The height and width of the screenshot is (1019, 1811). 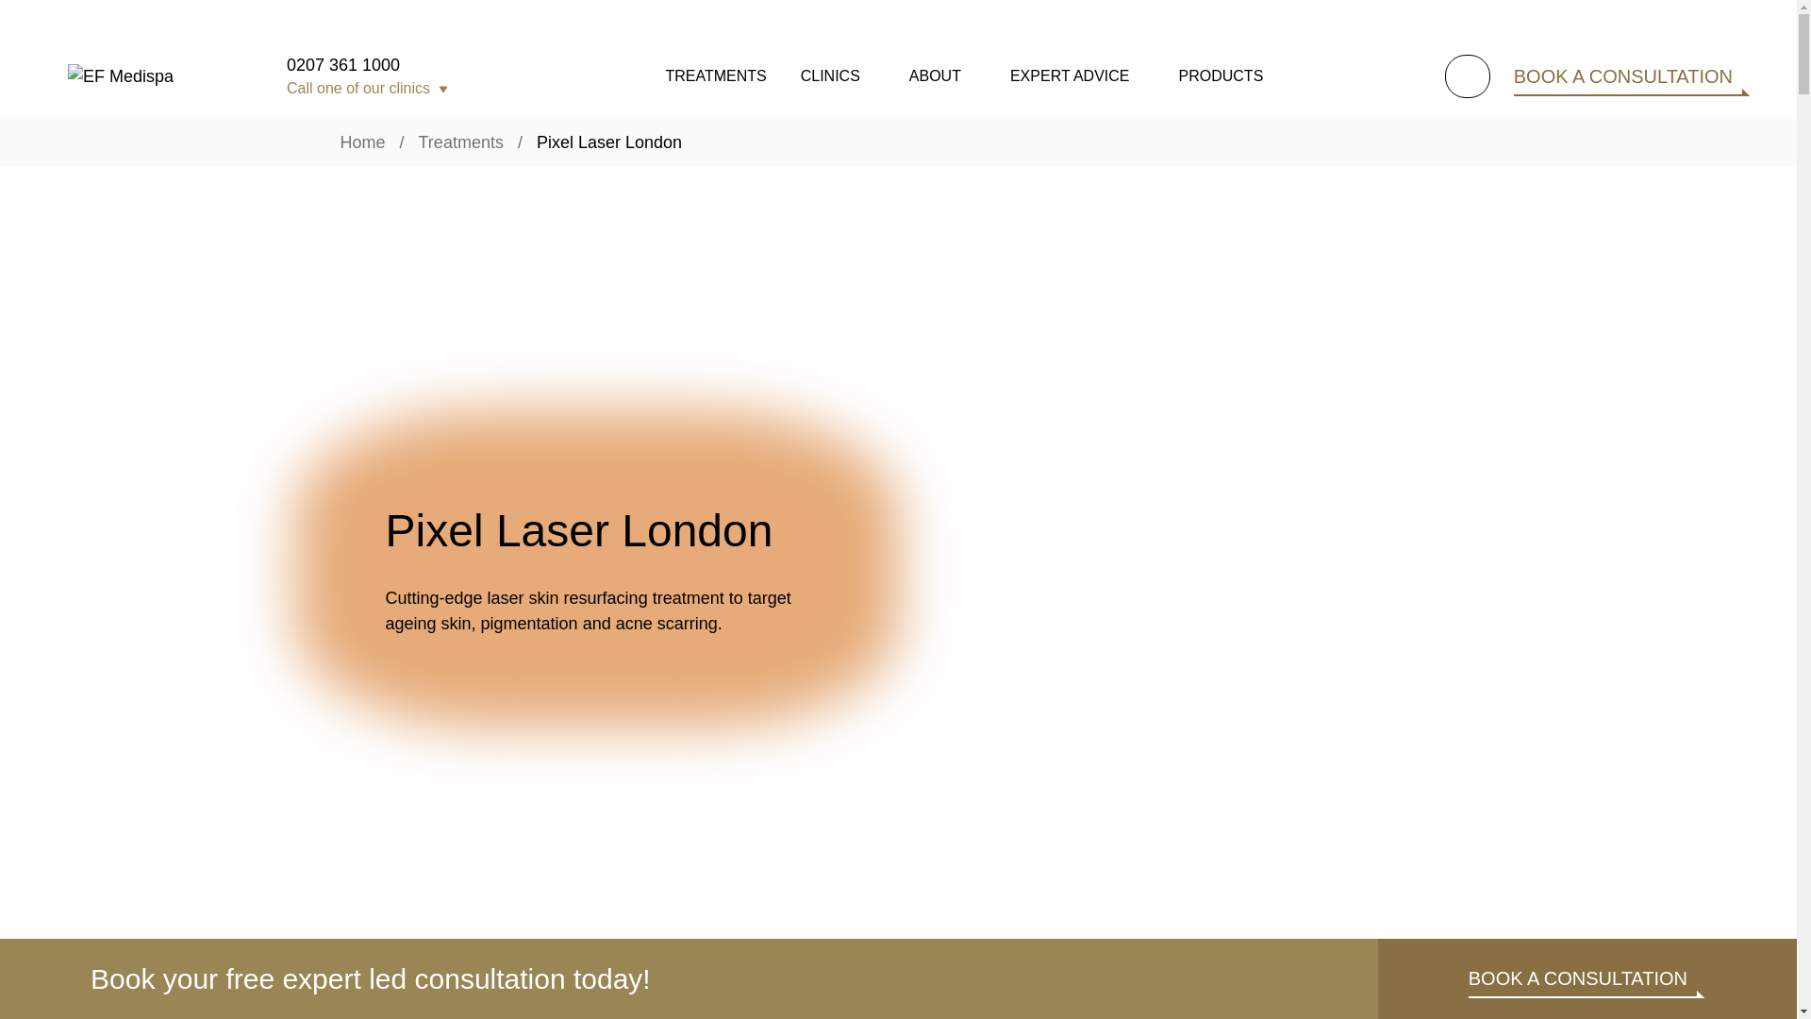 I want to click on REQUEST A CALLBACK, so click(x=390, y=318).